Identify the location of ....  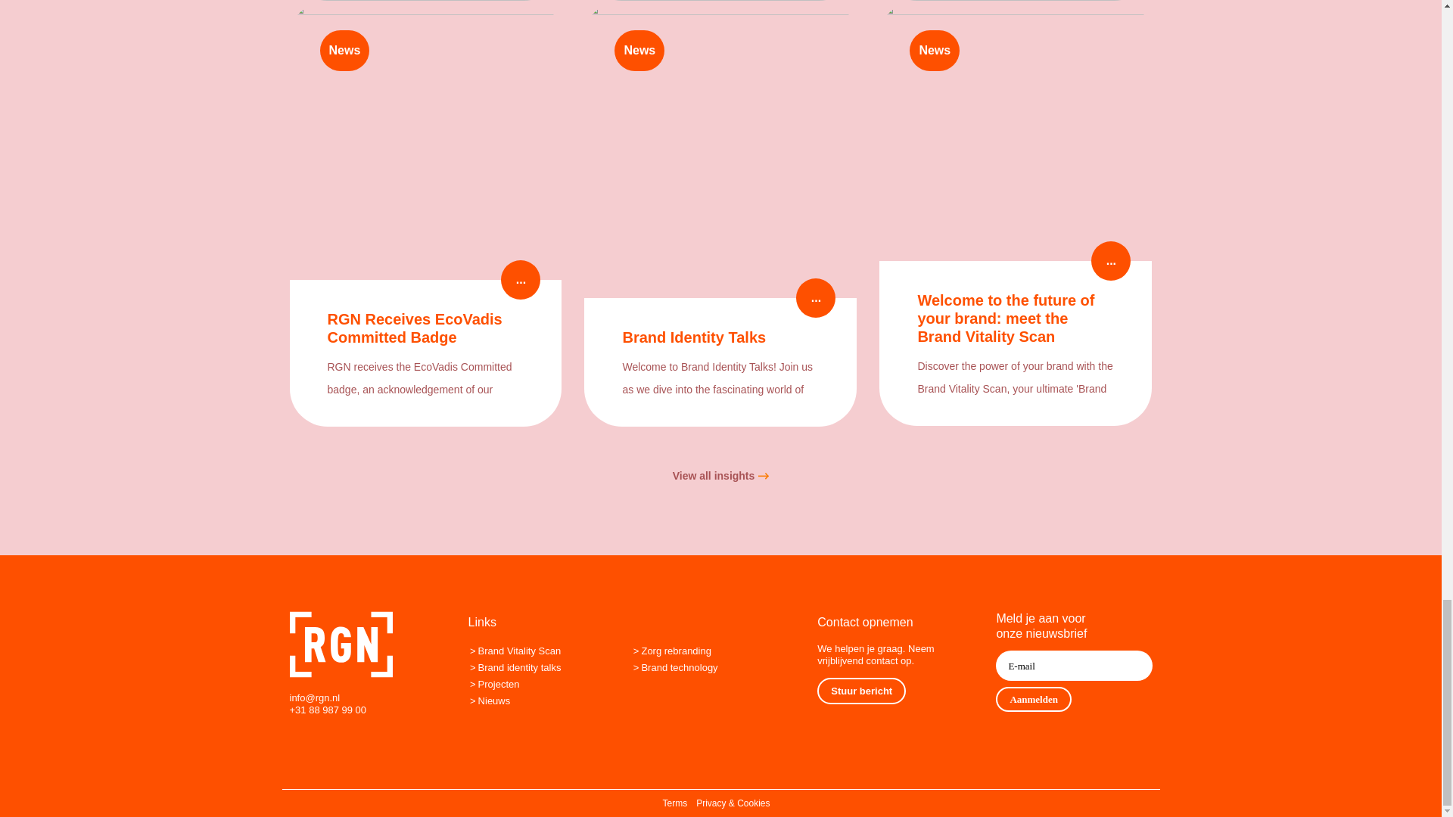
(521, 280).